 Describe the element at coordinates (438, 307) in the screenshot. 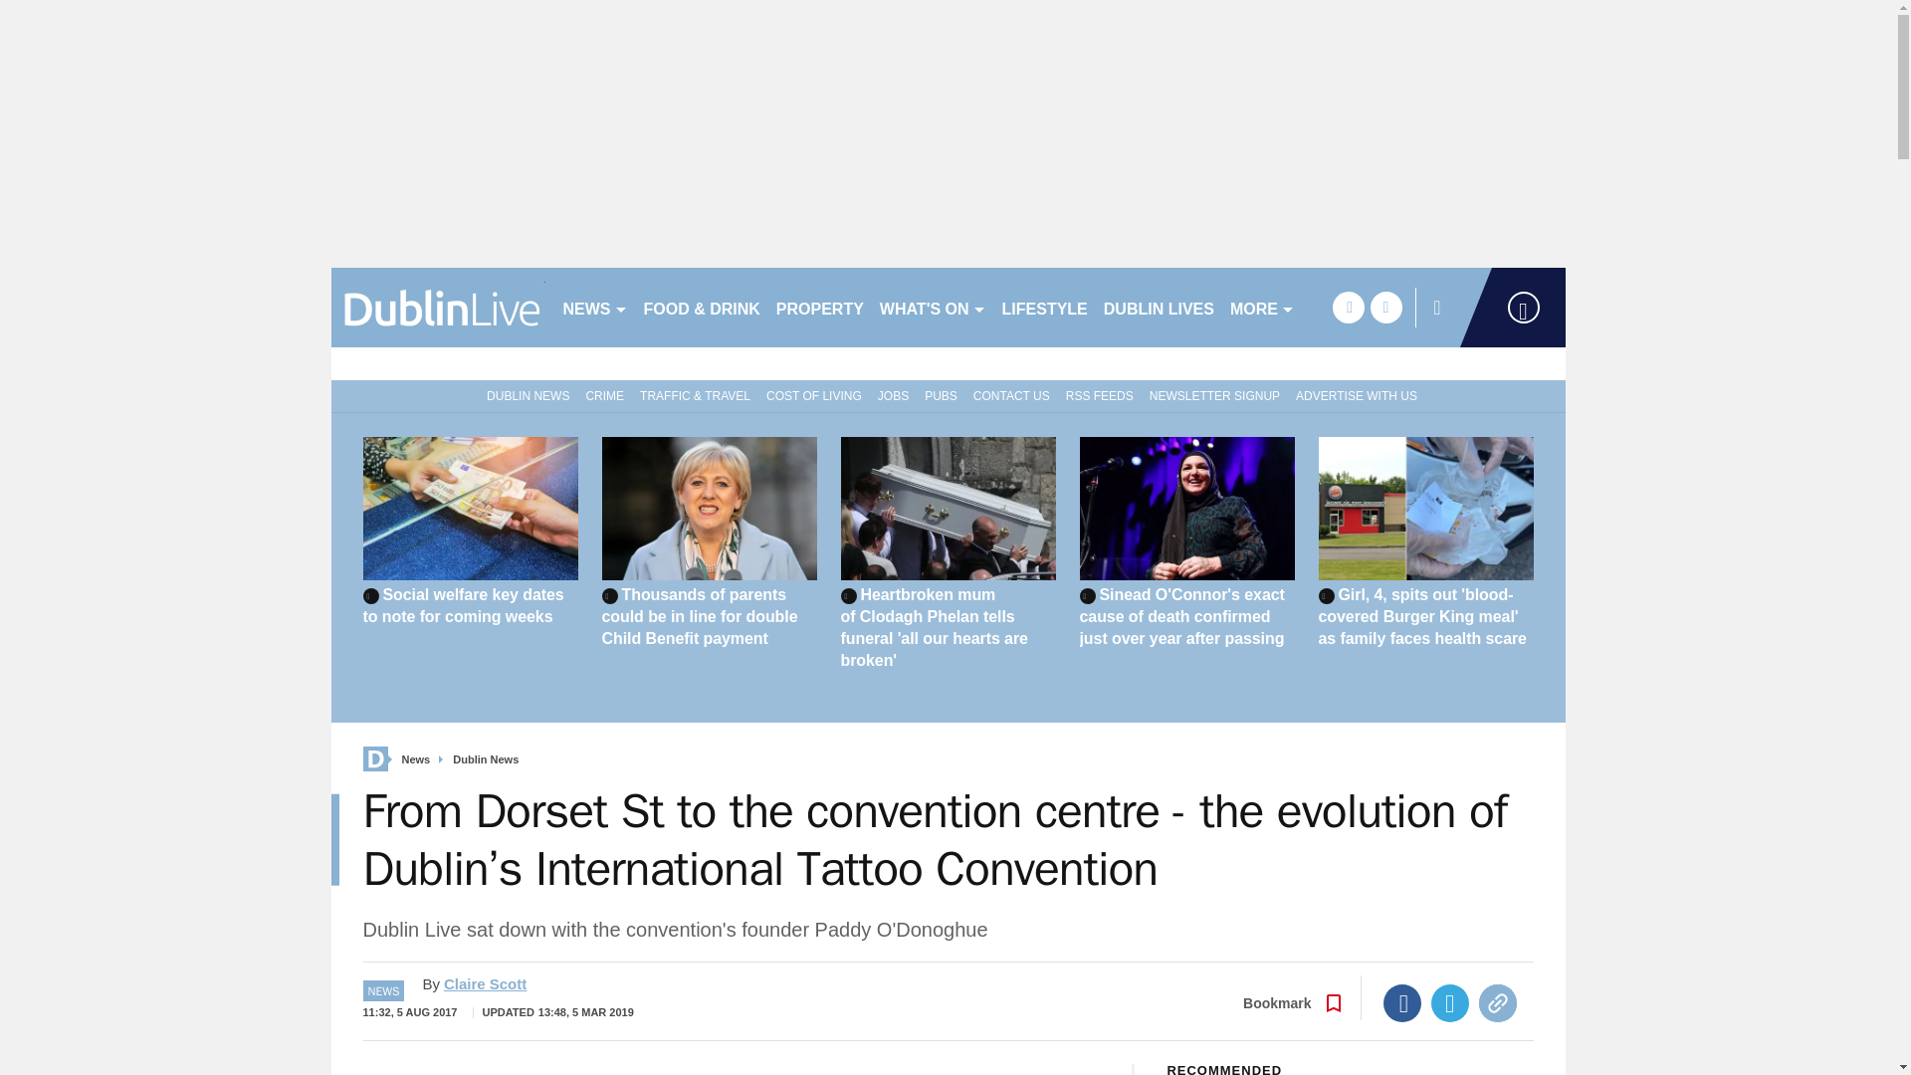

I see `dublinlive` at that location.